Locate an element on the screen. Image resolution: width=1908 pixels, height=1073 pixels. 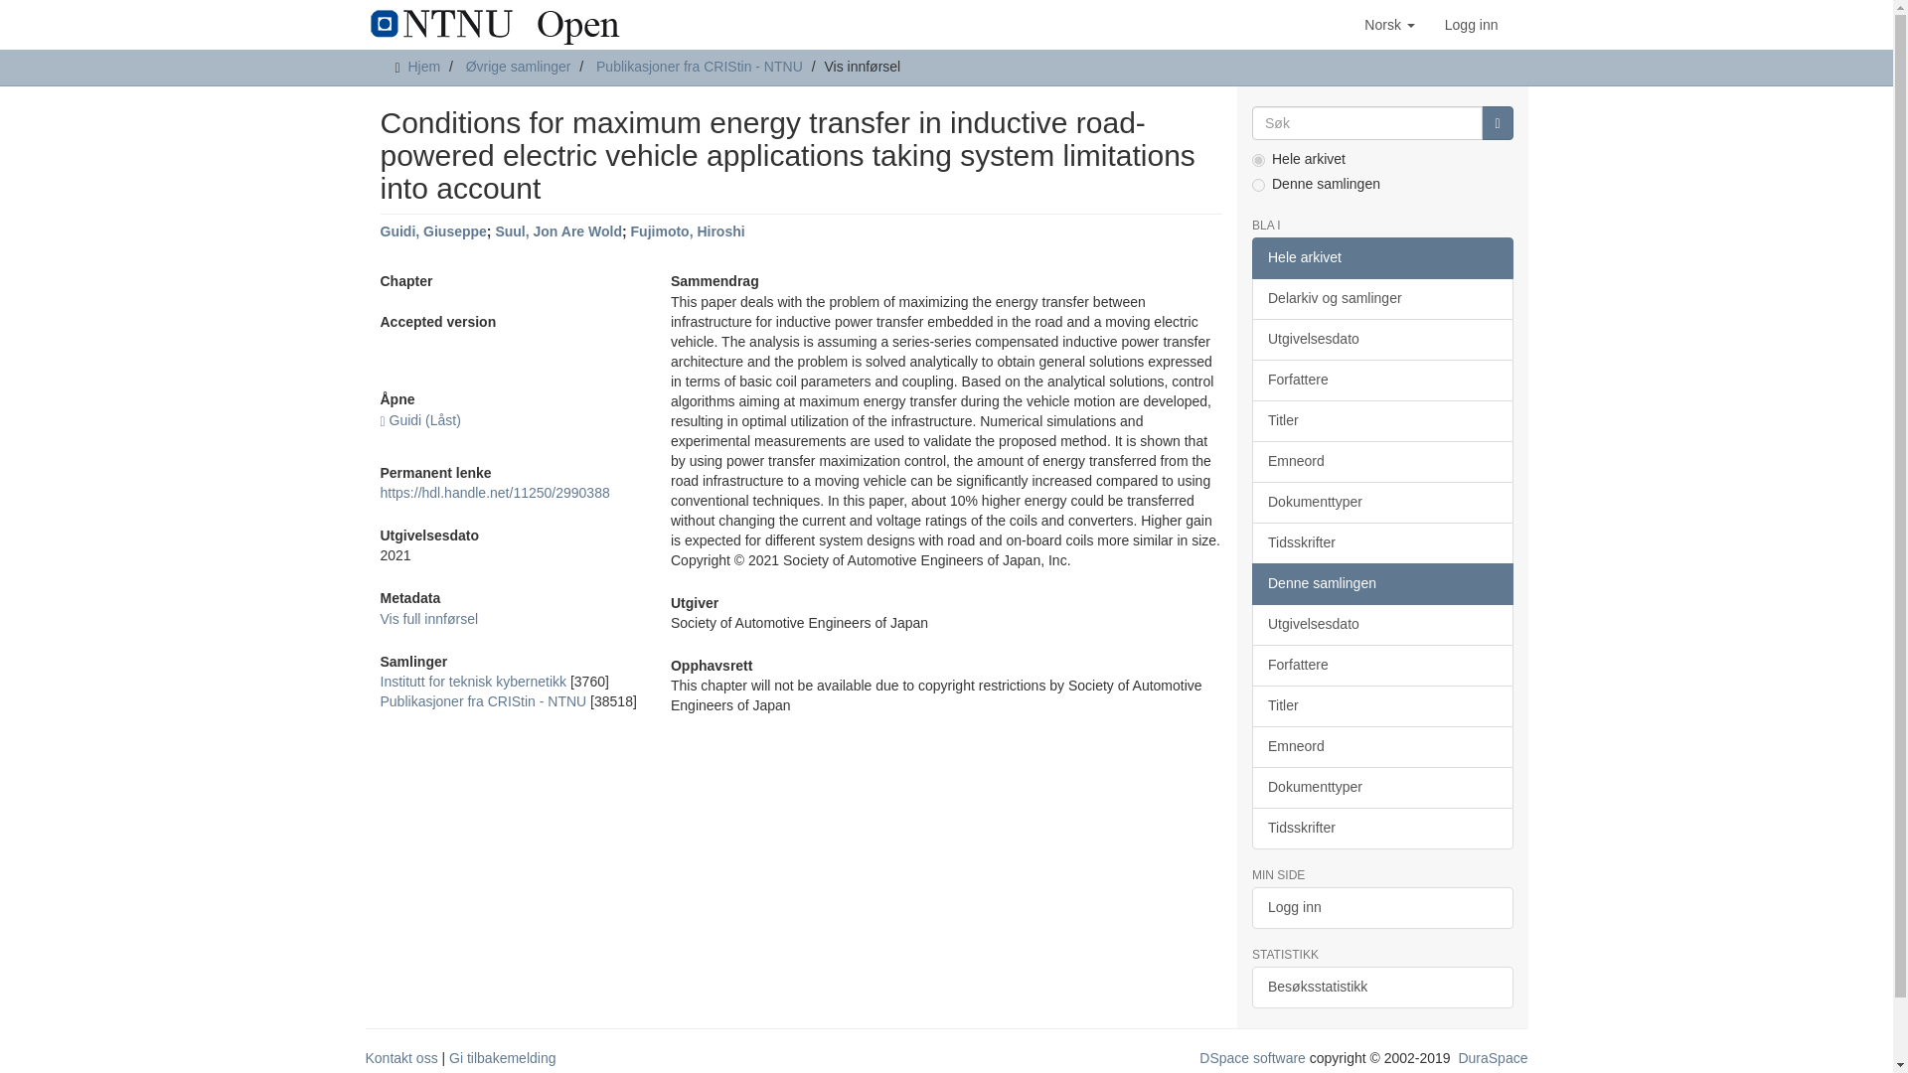
Fujimoto, Hiroshi is located at coordinates (688, 230).